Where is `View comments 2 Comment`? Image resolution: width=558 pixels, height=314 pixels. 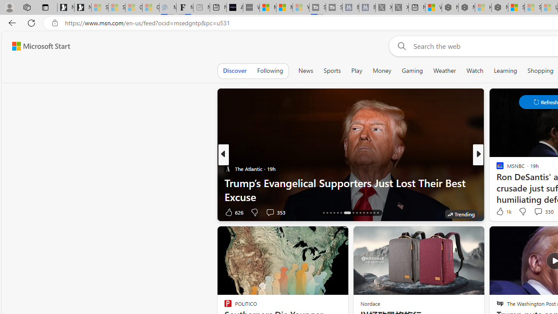 View comments 2 Comment is located at coordinates (536, 212).